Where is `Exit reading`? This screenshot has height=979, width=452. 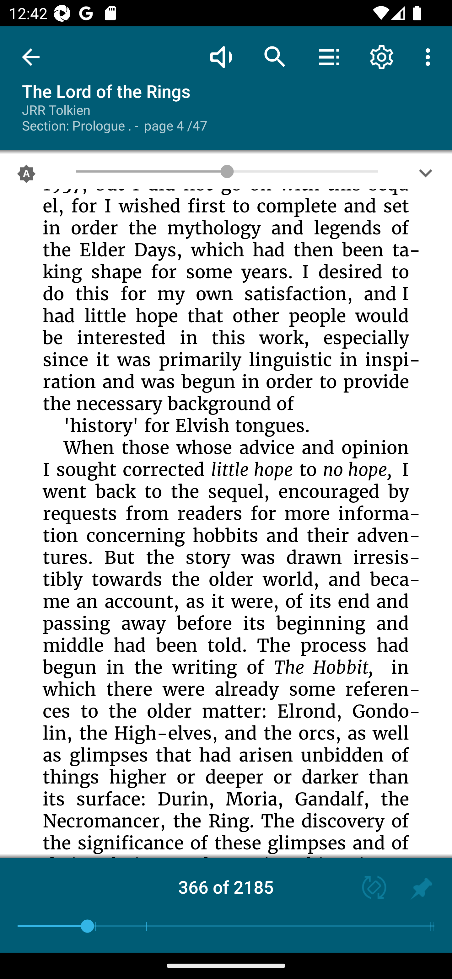
Exit reading is located at coordinates (31, 57).